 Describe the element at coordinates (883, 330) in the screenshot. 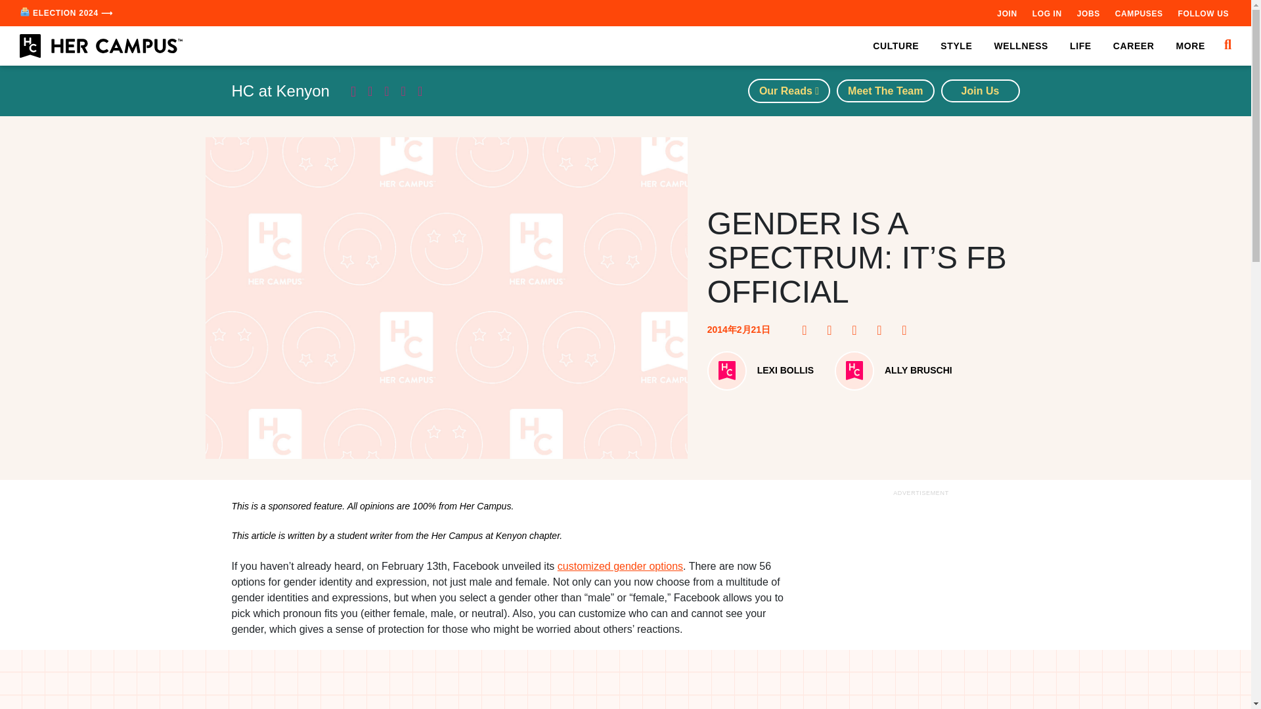

I see `LinkedIn` at that location.